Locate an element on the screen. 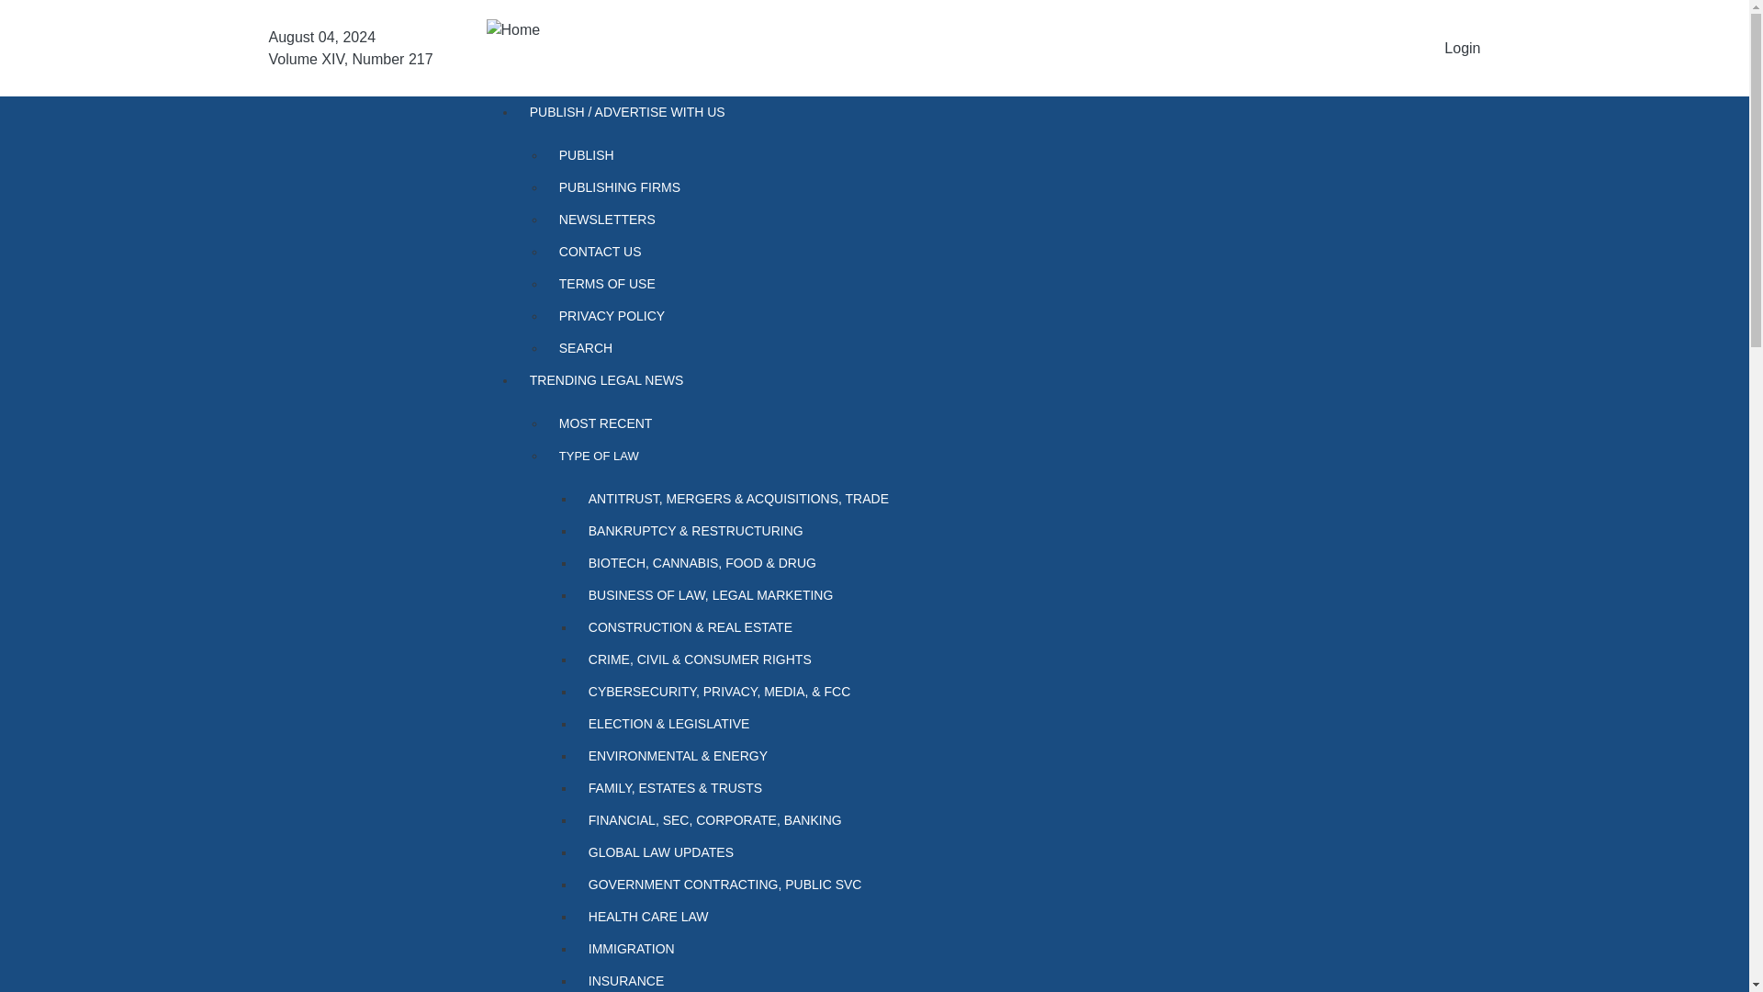 This screenshot has height=992, width=1763. Login is located at coordinates (1462, 48).